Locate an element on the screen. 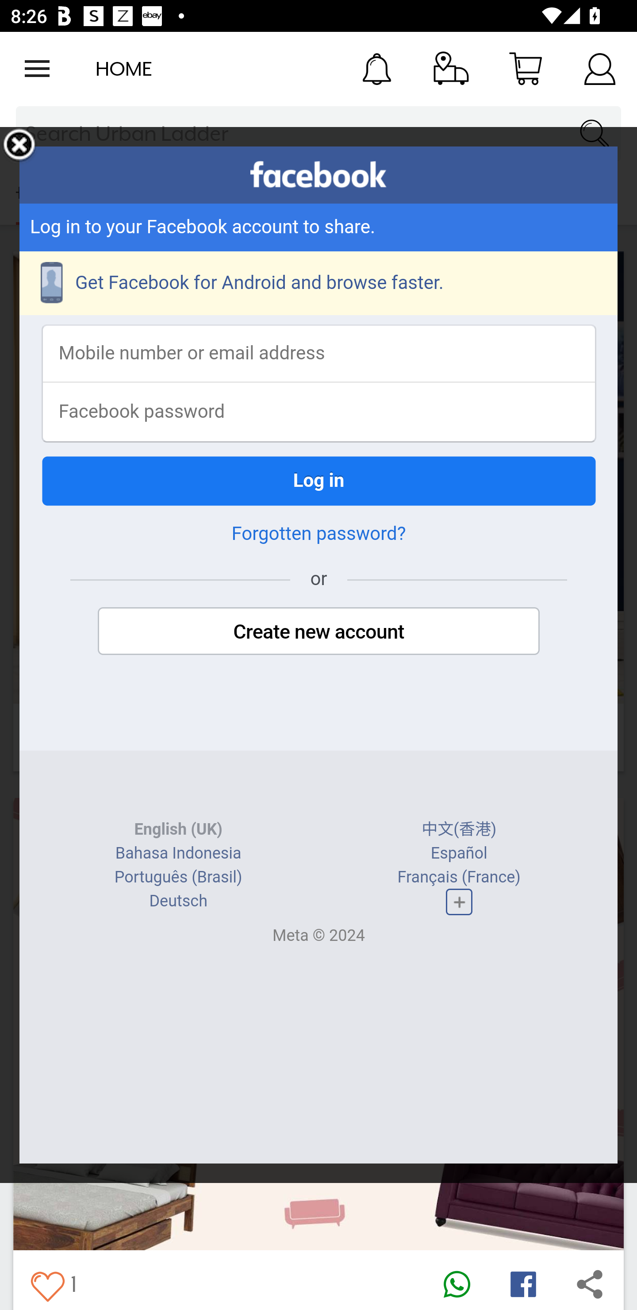 The width and height of the screenshot is (637, 1310). Log in is located at coordinates (318, 481).